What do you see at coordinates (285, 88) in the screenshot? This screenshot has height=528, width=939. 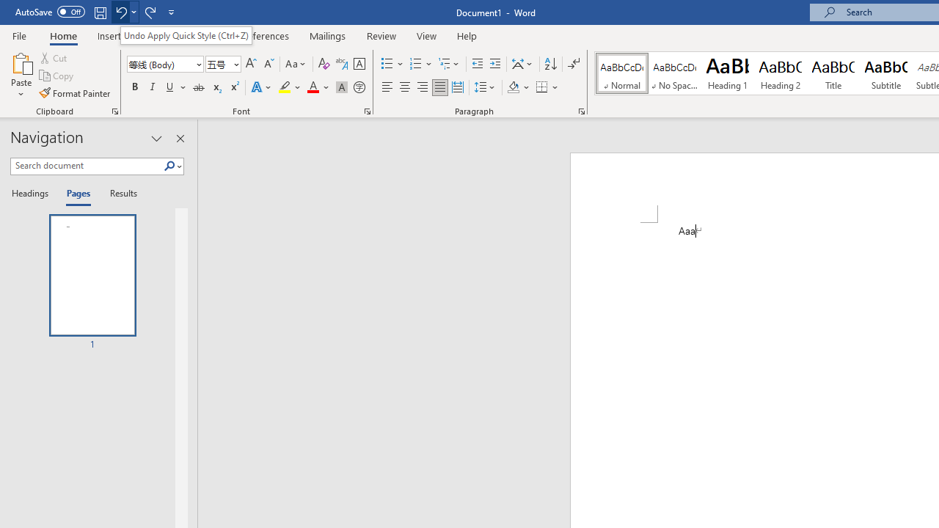 I see `Text Highlight Color Yellow` at bounding box center [285, 88].